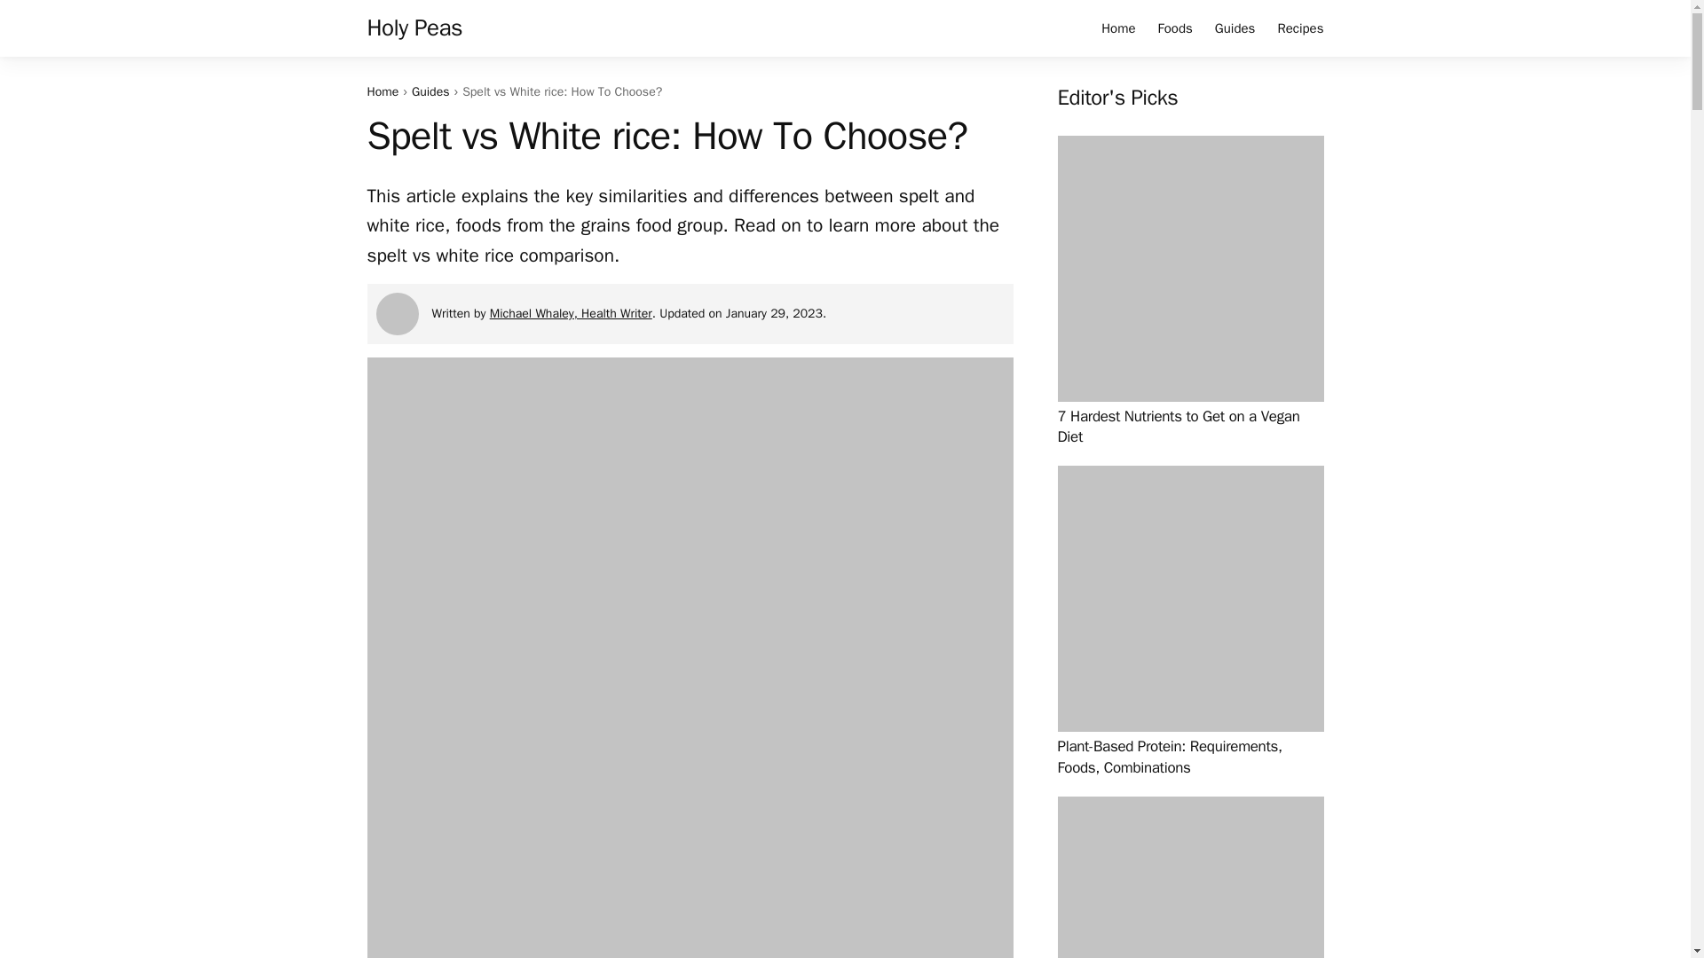  What do you see at coordinates (1235, 28) in the screenshot?
I see `Guides` at bounding box center [1235, 28].